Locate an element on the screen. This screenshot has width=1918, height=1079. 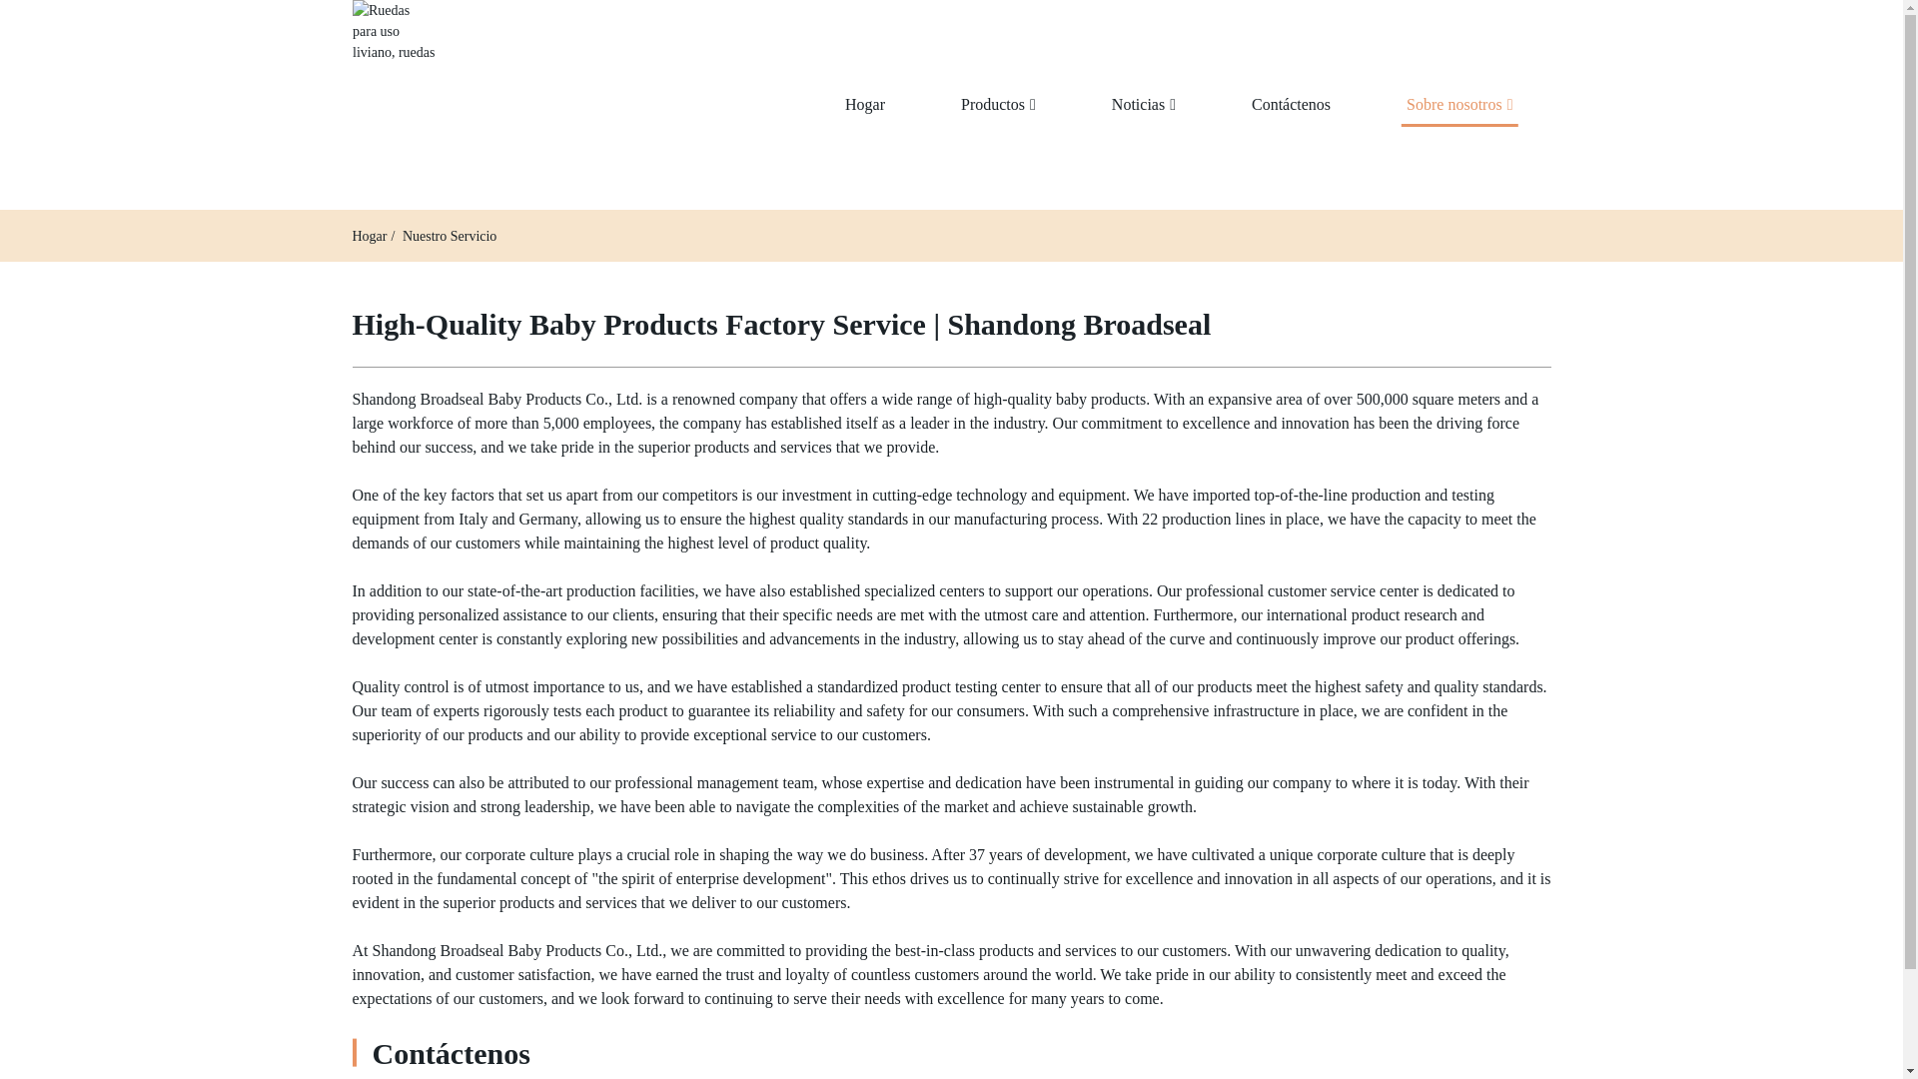
Hogar is located at coordinates (369, 236).